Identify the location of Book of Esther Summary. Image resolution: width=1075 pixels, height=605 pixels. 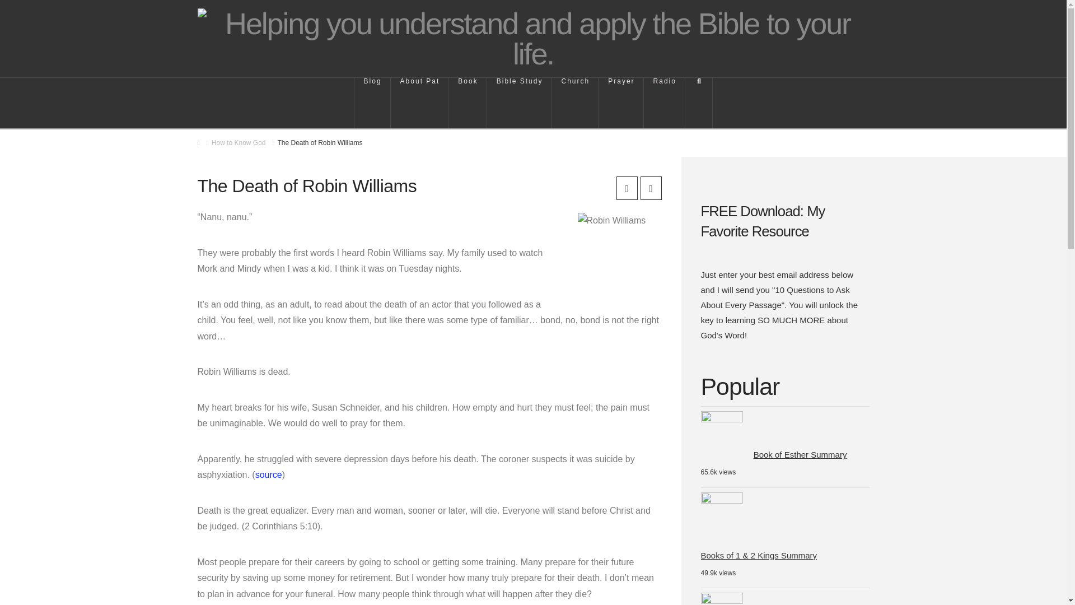
(800, 454).